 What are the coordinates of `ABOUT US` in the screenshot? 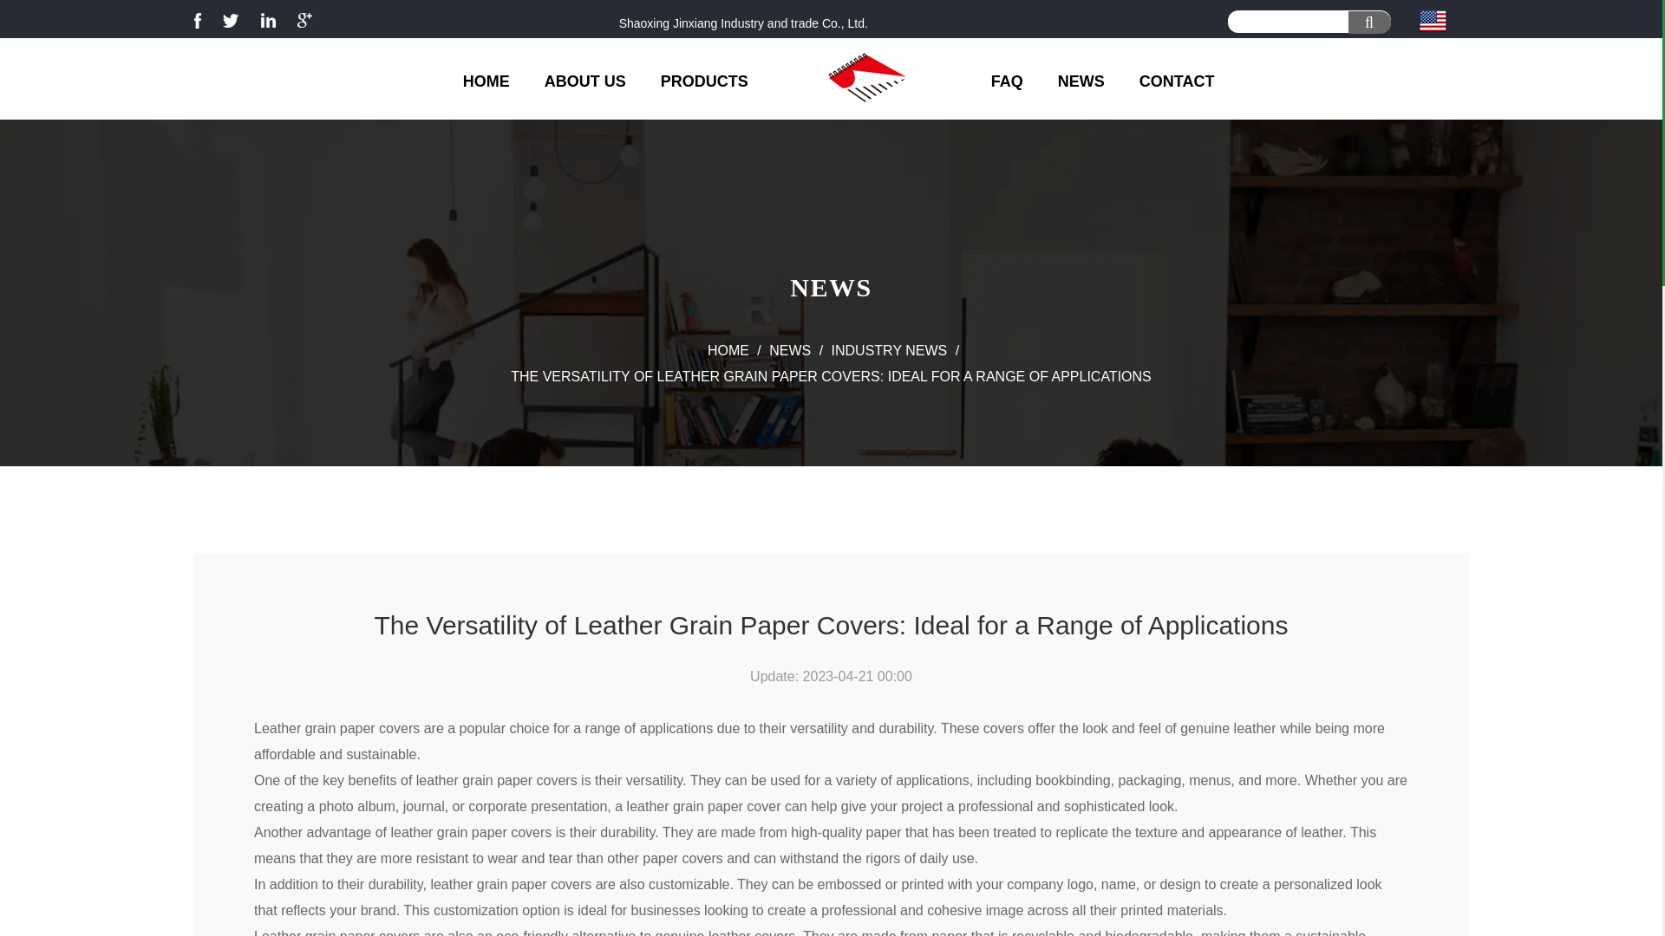 It's located at (584, 81).